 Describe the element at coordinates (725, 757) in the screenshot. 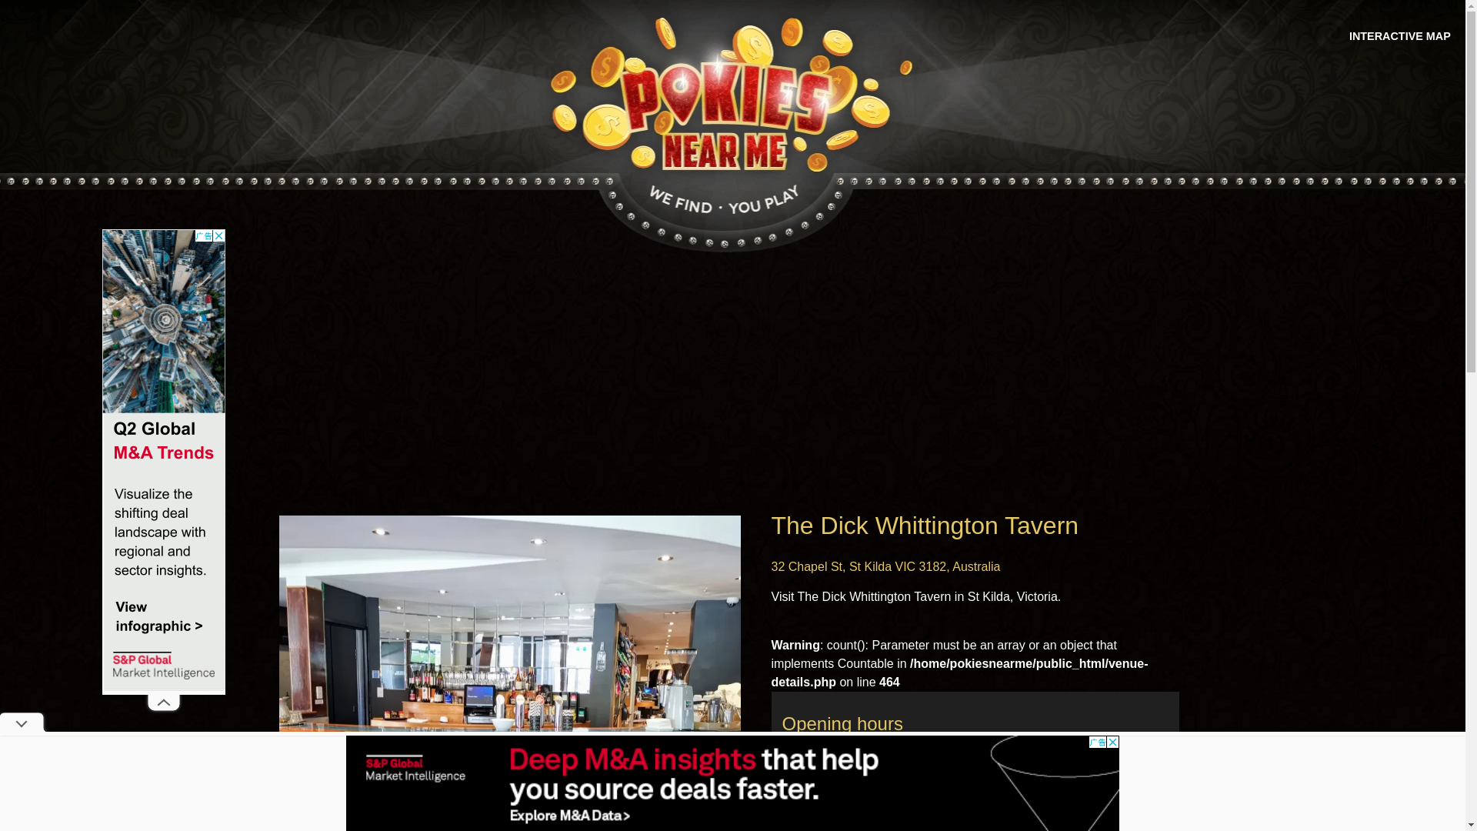

I see `Next` at that location.